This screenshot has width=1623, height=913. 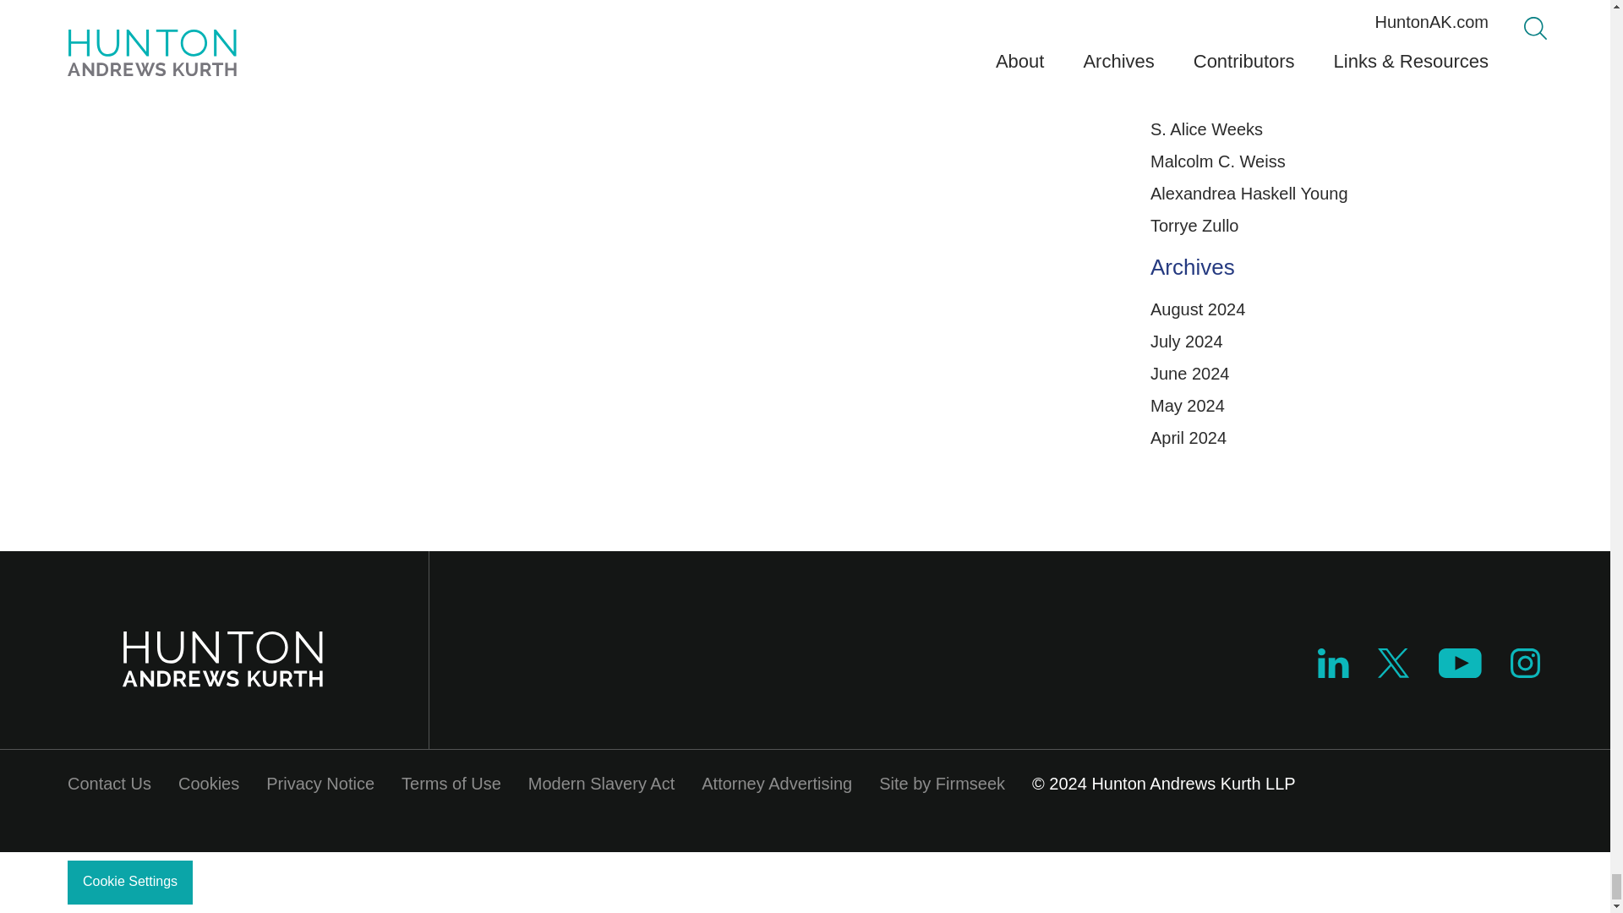 What do you see at coordinates (1333, 663) in the screenshot?
I see `Linkedin` at bounding box center [1333, 663].